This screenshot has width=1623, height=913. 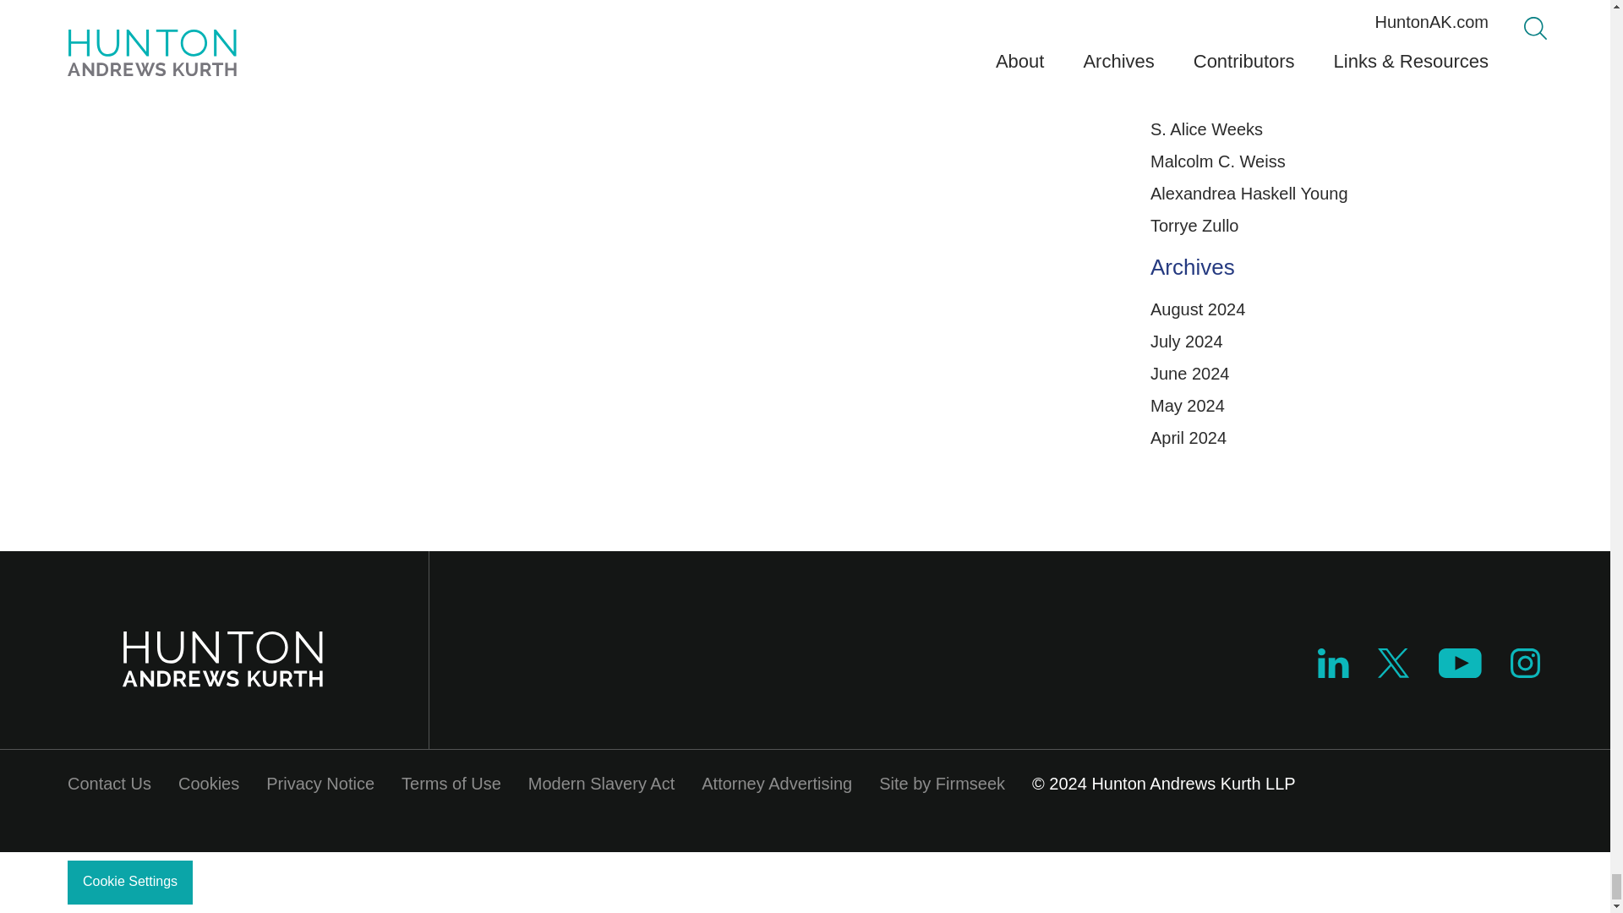 What do you see at coordinates (1333, 663) in the screenshot?
I see `Linkedin` at bounding box center [1333, 663].